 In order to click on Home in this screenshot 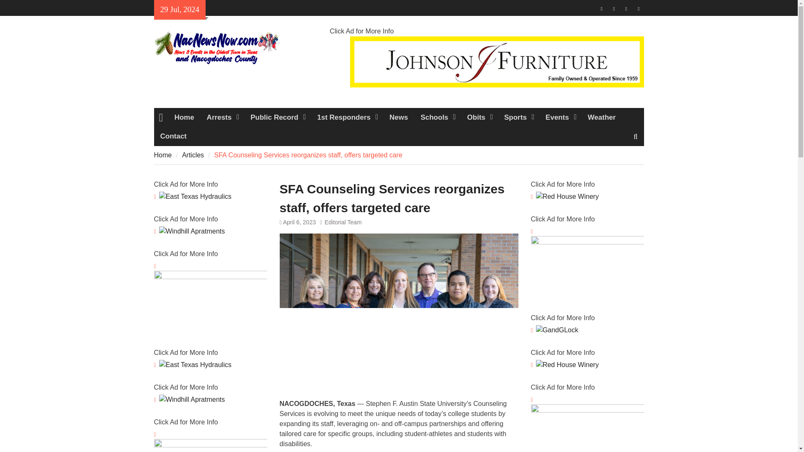, I will do `click(184, 117)`.